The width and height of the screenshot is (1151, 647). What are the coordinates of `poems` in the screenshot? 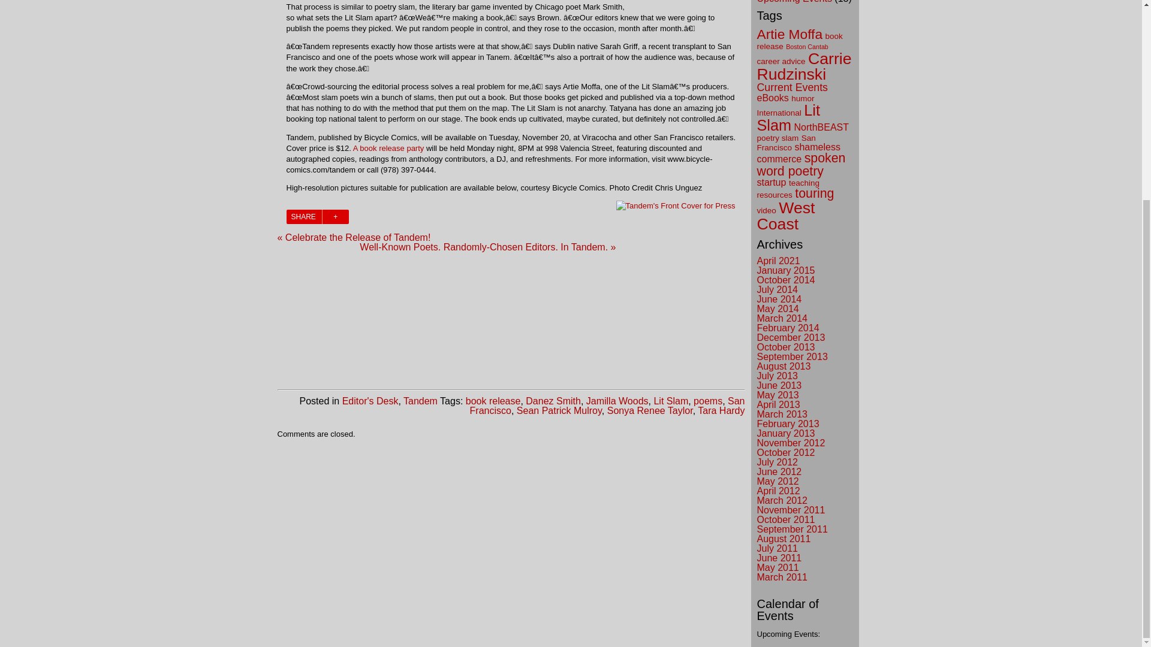 It's located at (708, 401).